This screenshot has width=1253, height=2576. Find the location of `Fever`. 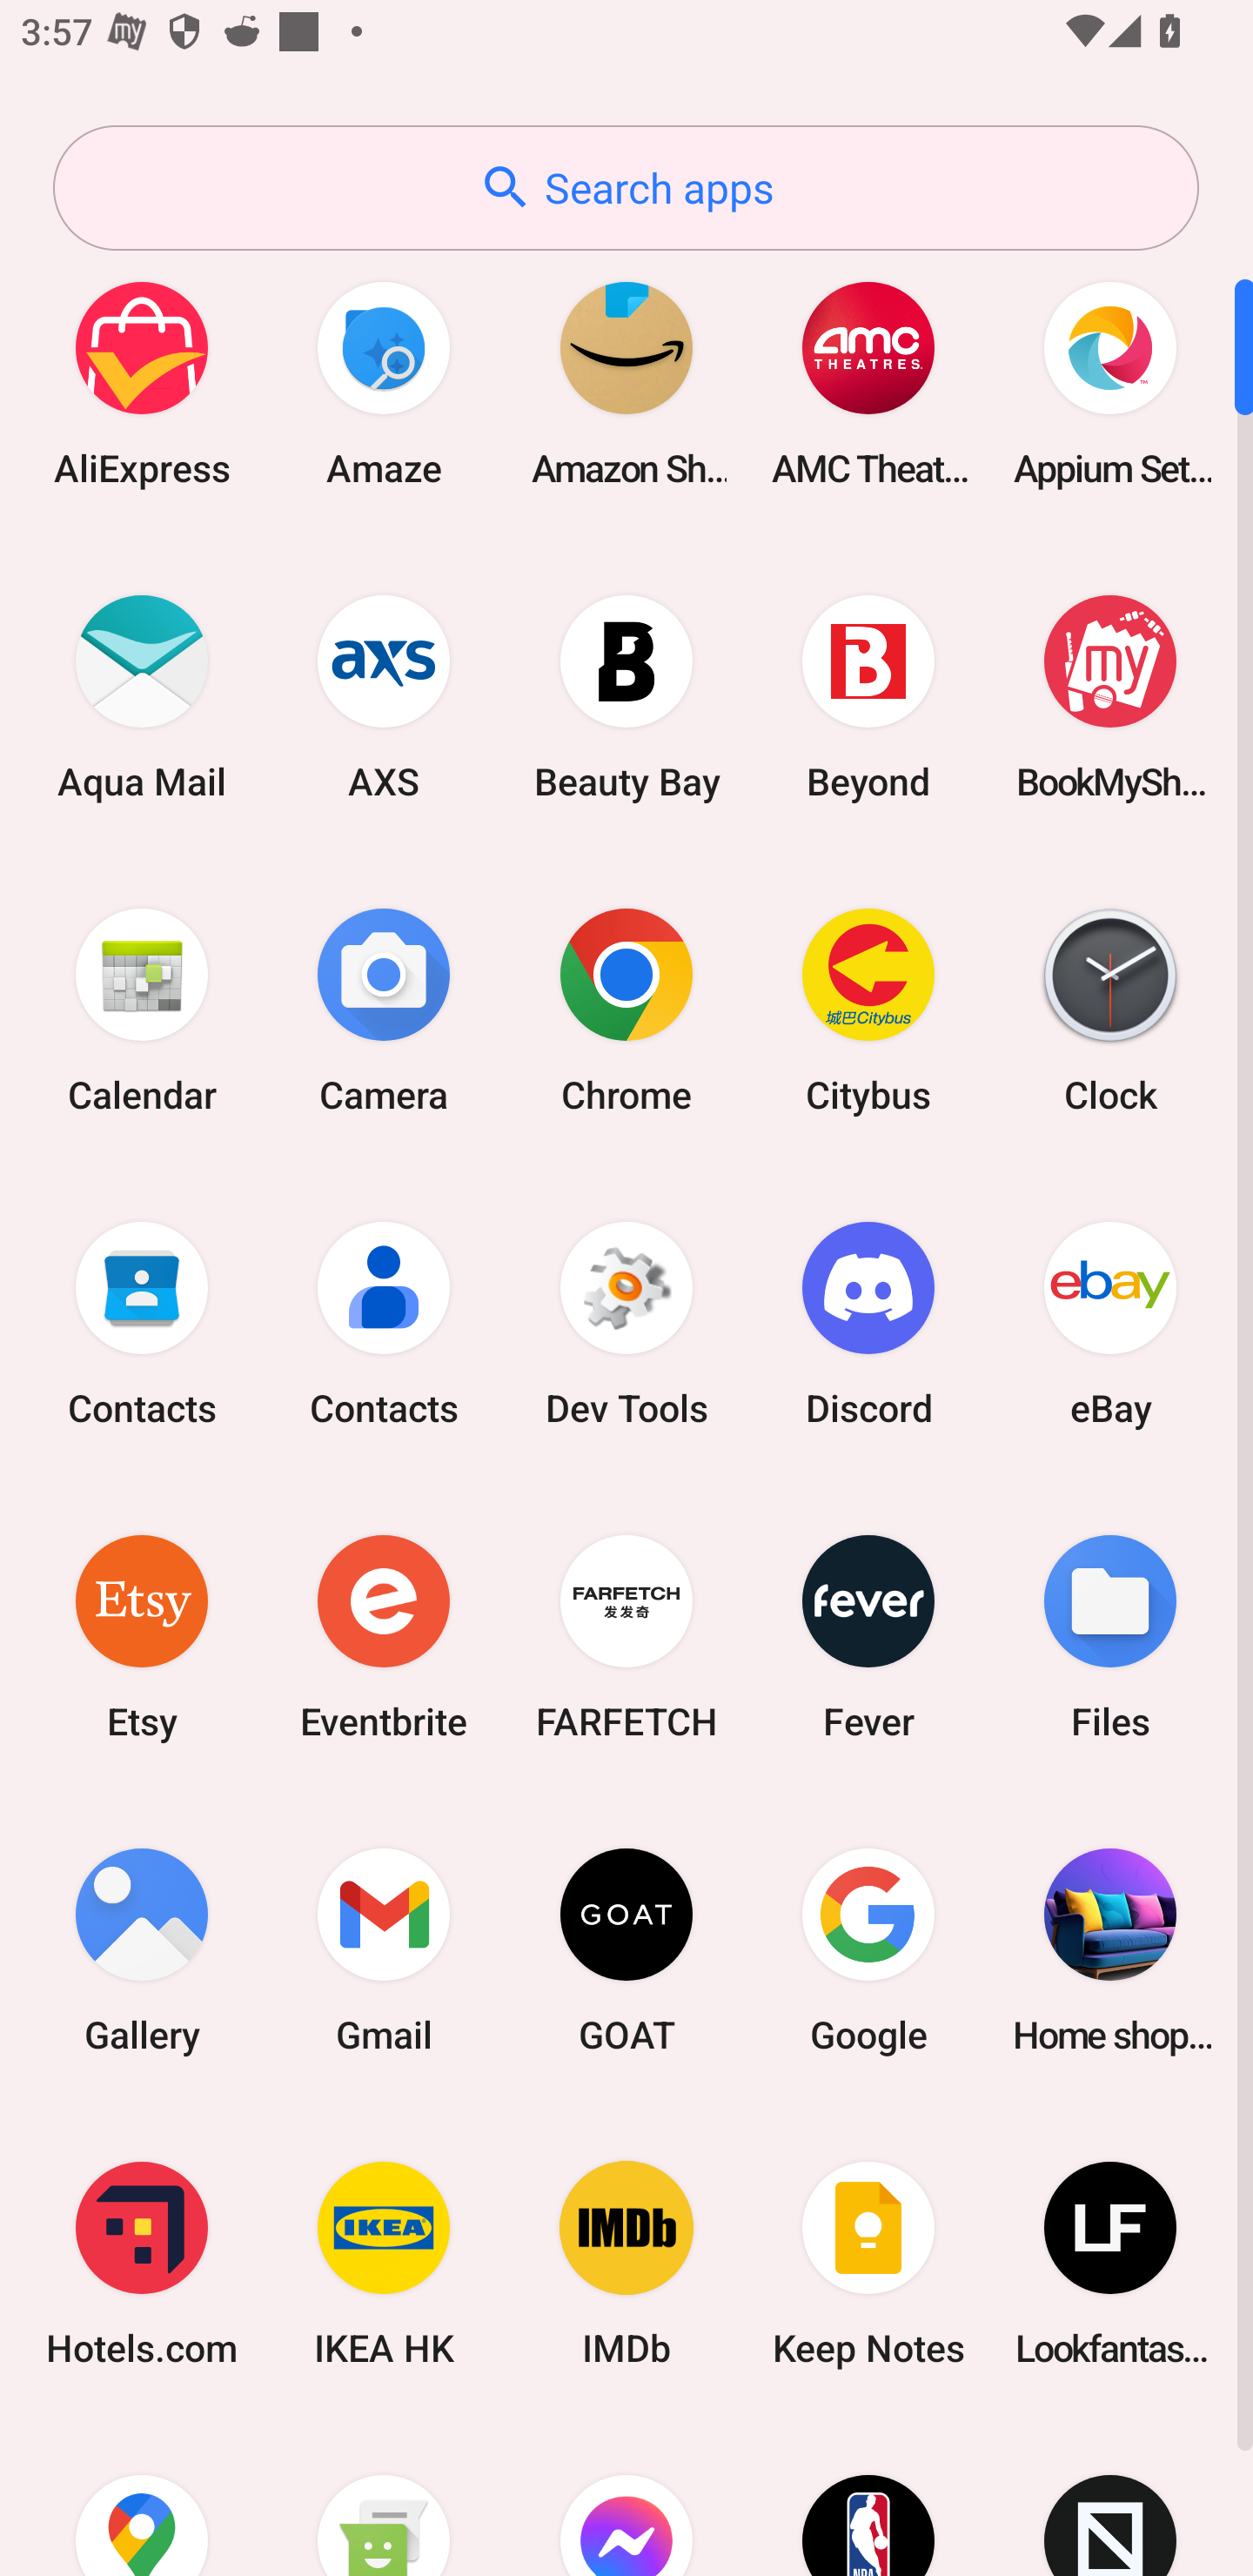

Fever is located at coordinates (868, 1636).